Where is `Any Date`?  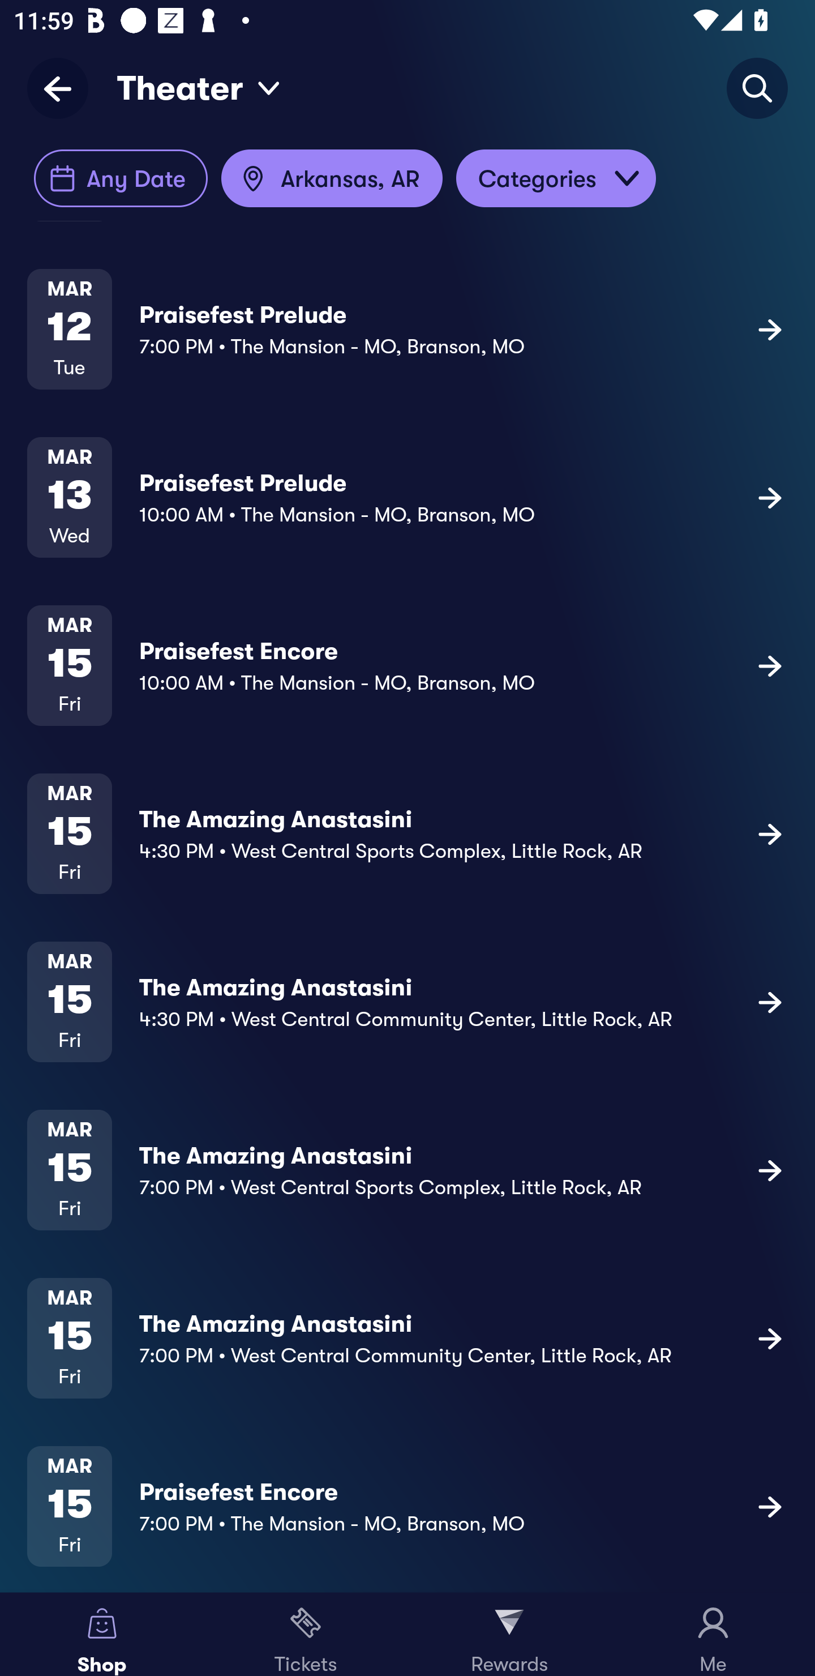
Any Date is located at coordinates (121, 178).